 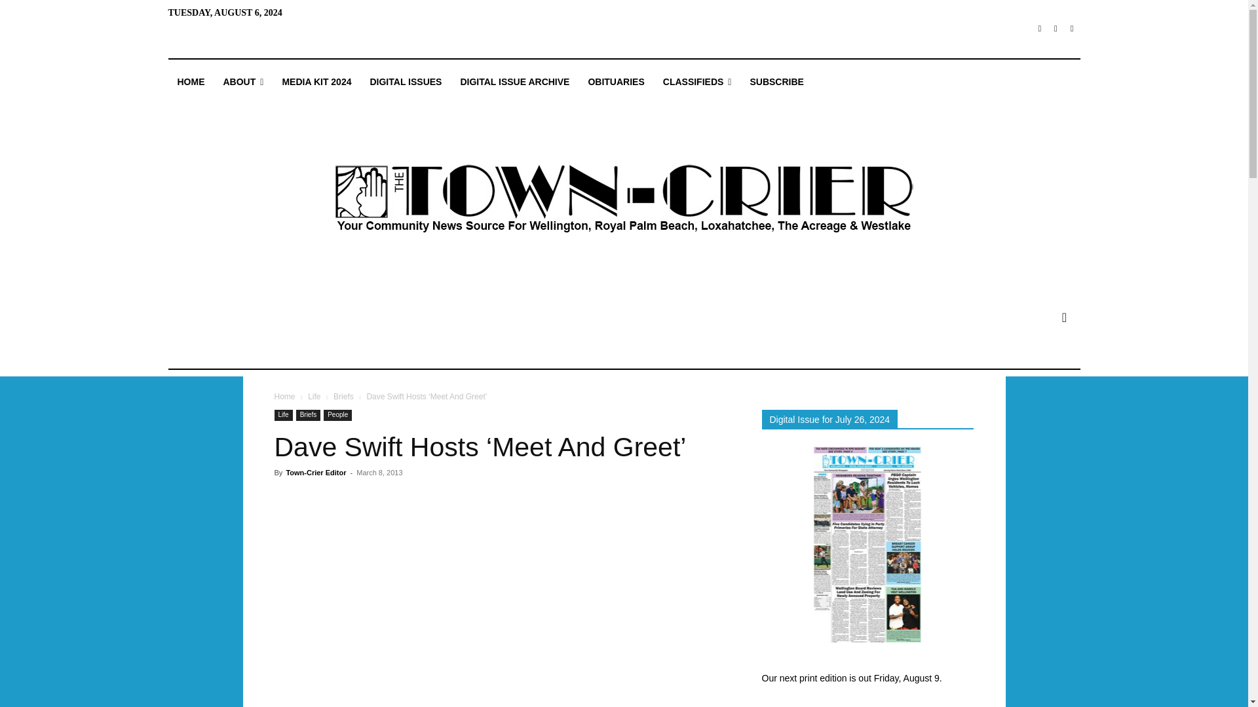 I want to click on DIGITAL ISSUES, so click(x=405, y=82).